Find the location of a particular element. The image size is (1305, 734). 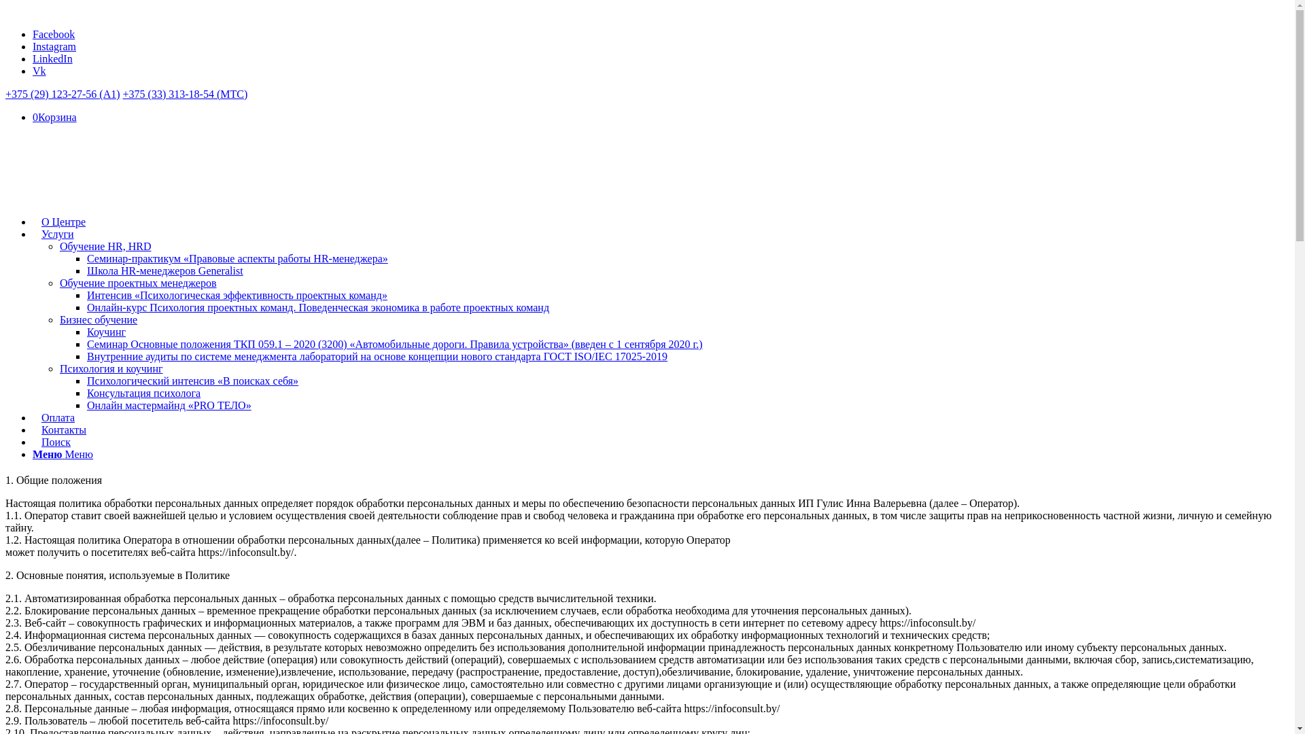

Instagram is located at coordinates (54, 46).